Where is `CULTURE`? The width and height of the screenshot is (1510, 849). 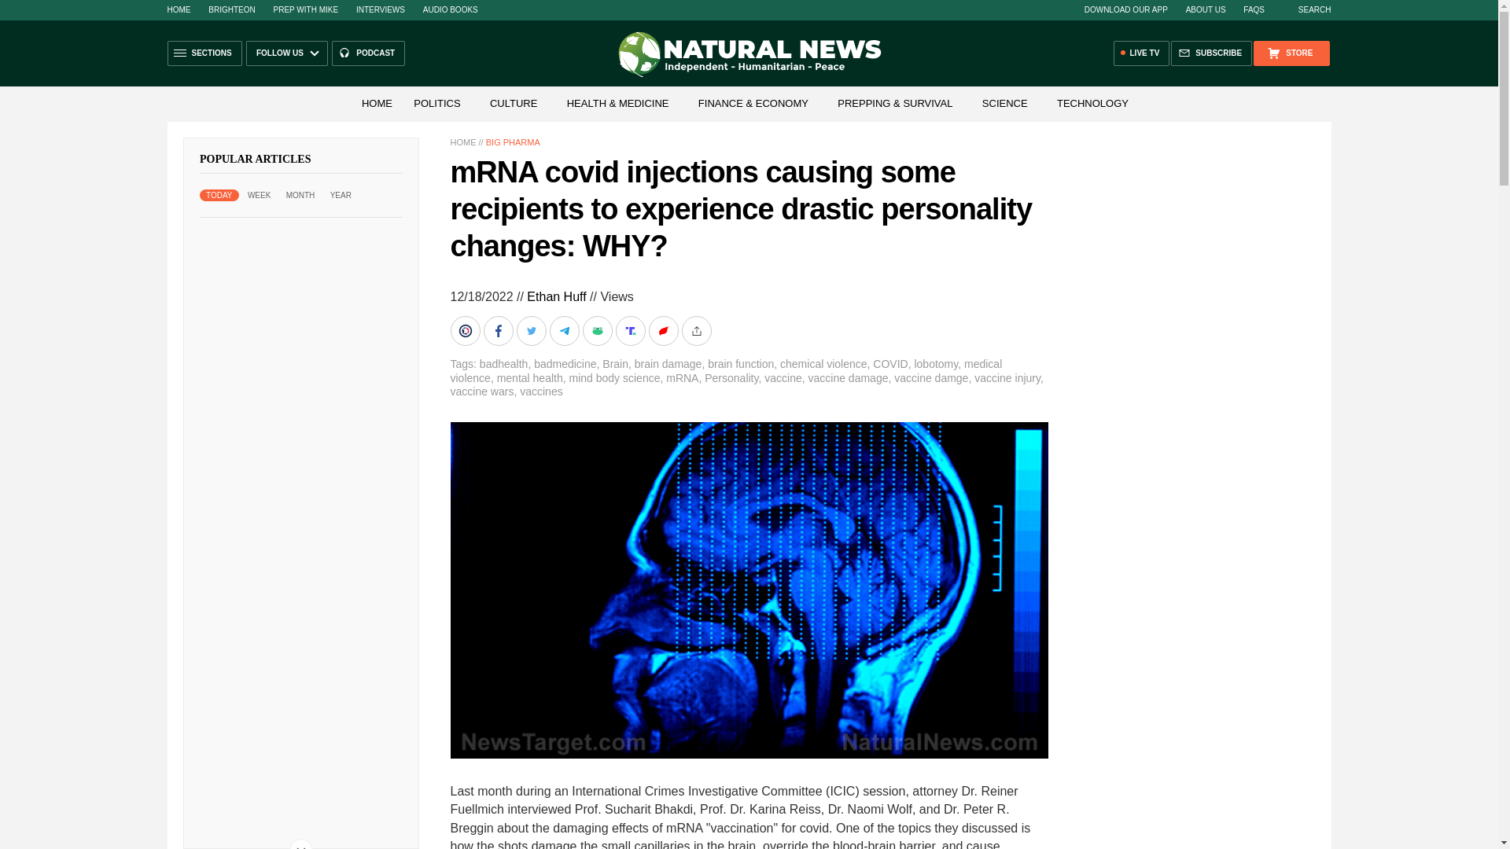
CULTURE is located at coordinates (513, 104).